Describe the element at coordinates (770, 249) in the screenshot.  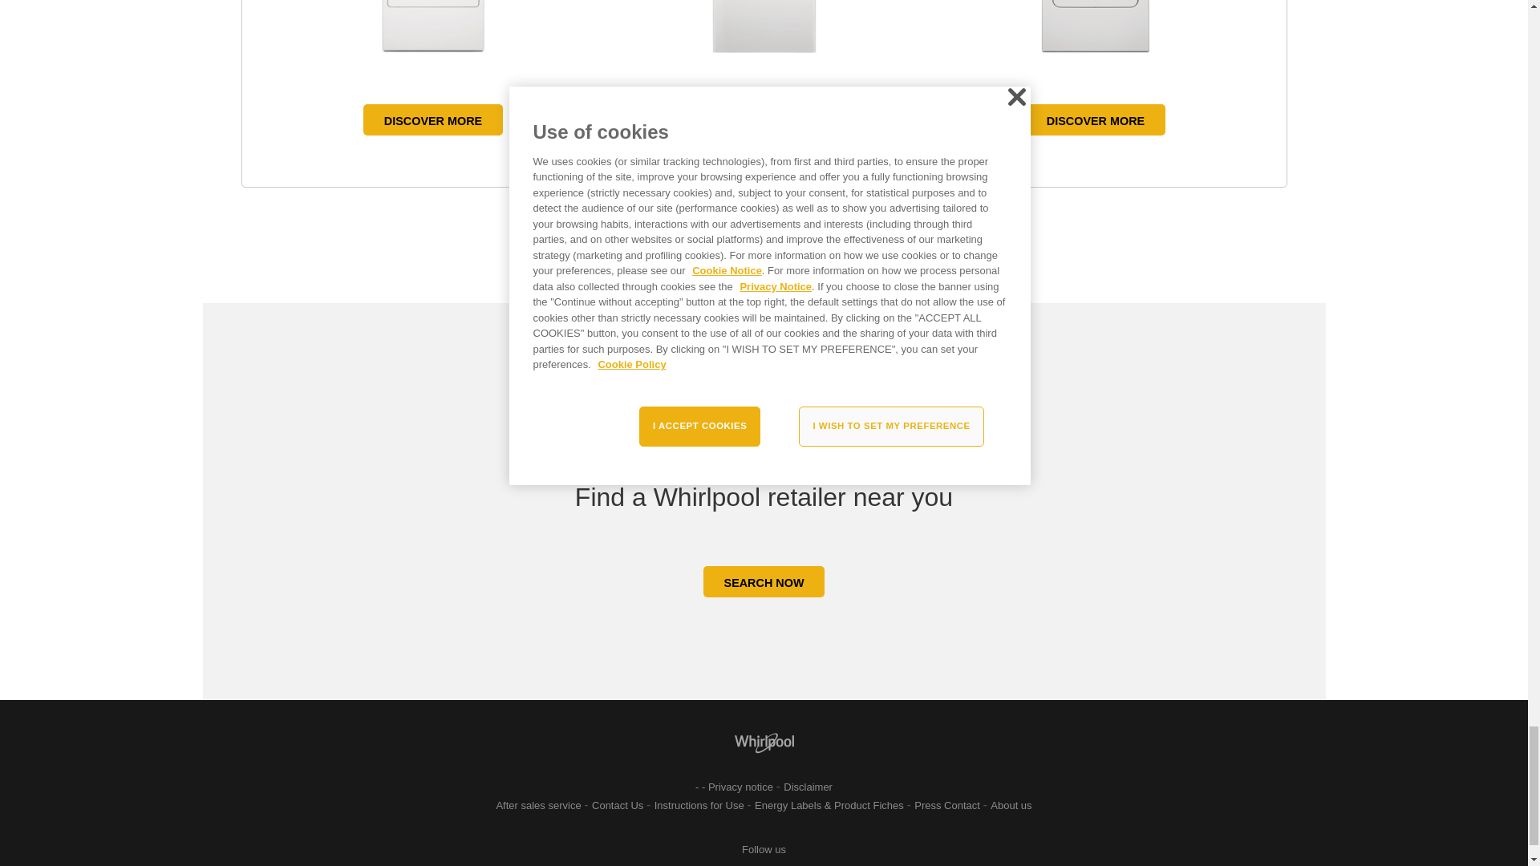
I see `2` at that location.